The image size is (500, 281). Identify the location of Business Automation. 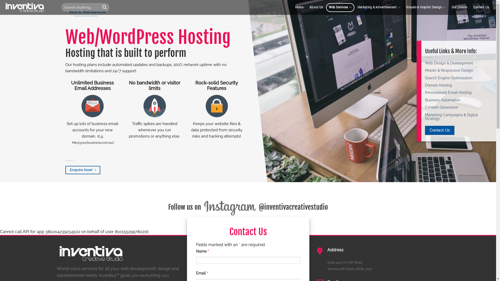
(443, 100).